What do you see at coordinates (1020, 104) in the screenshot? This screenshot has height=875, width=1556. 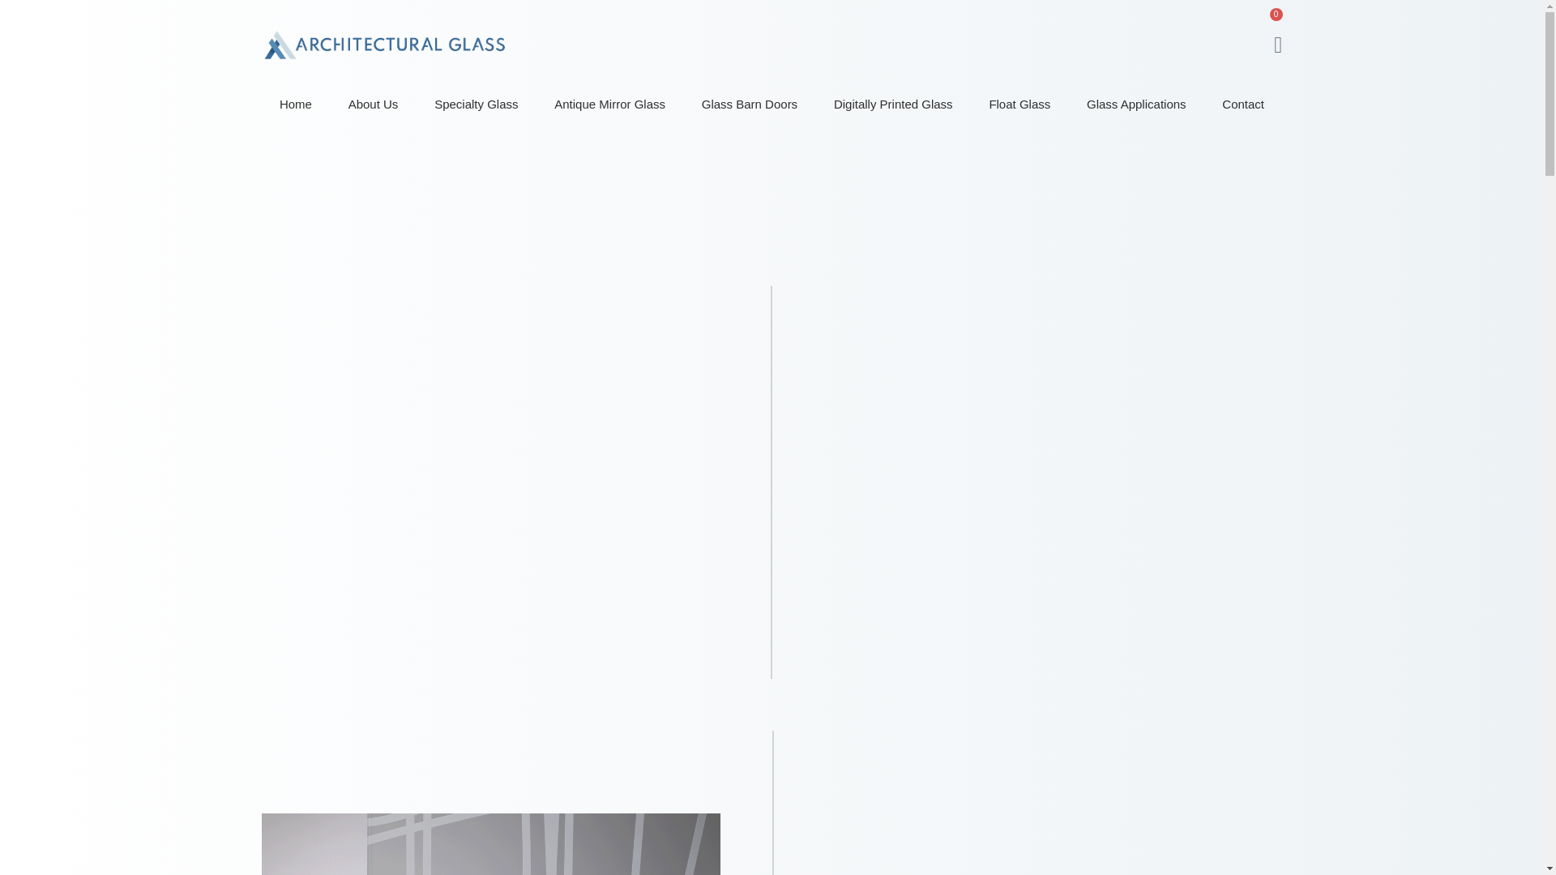 I see `Float Glass` at bounding box center [1020, 104].